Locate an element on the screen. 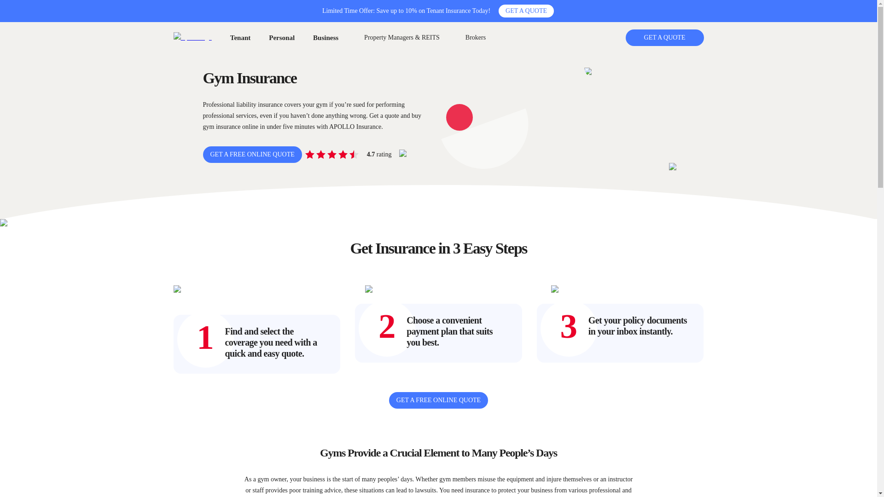 Image resolution: width=884 pixels, height=497 pixels. GET A FREE ONLINE QUOTE is located at coordinates (438, 400).